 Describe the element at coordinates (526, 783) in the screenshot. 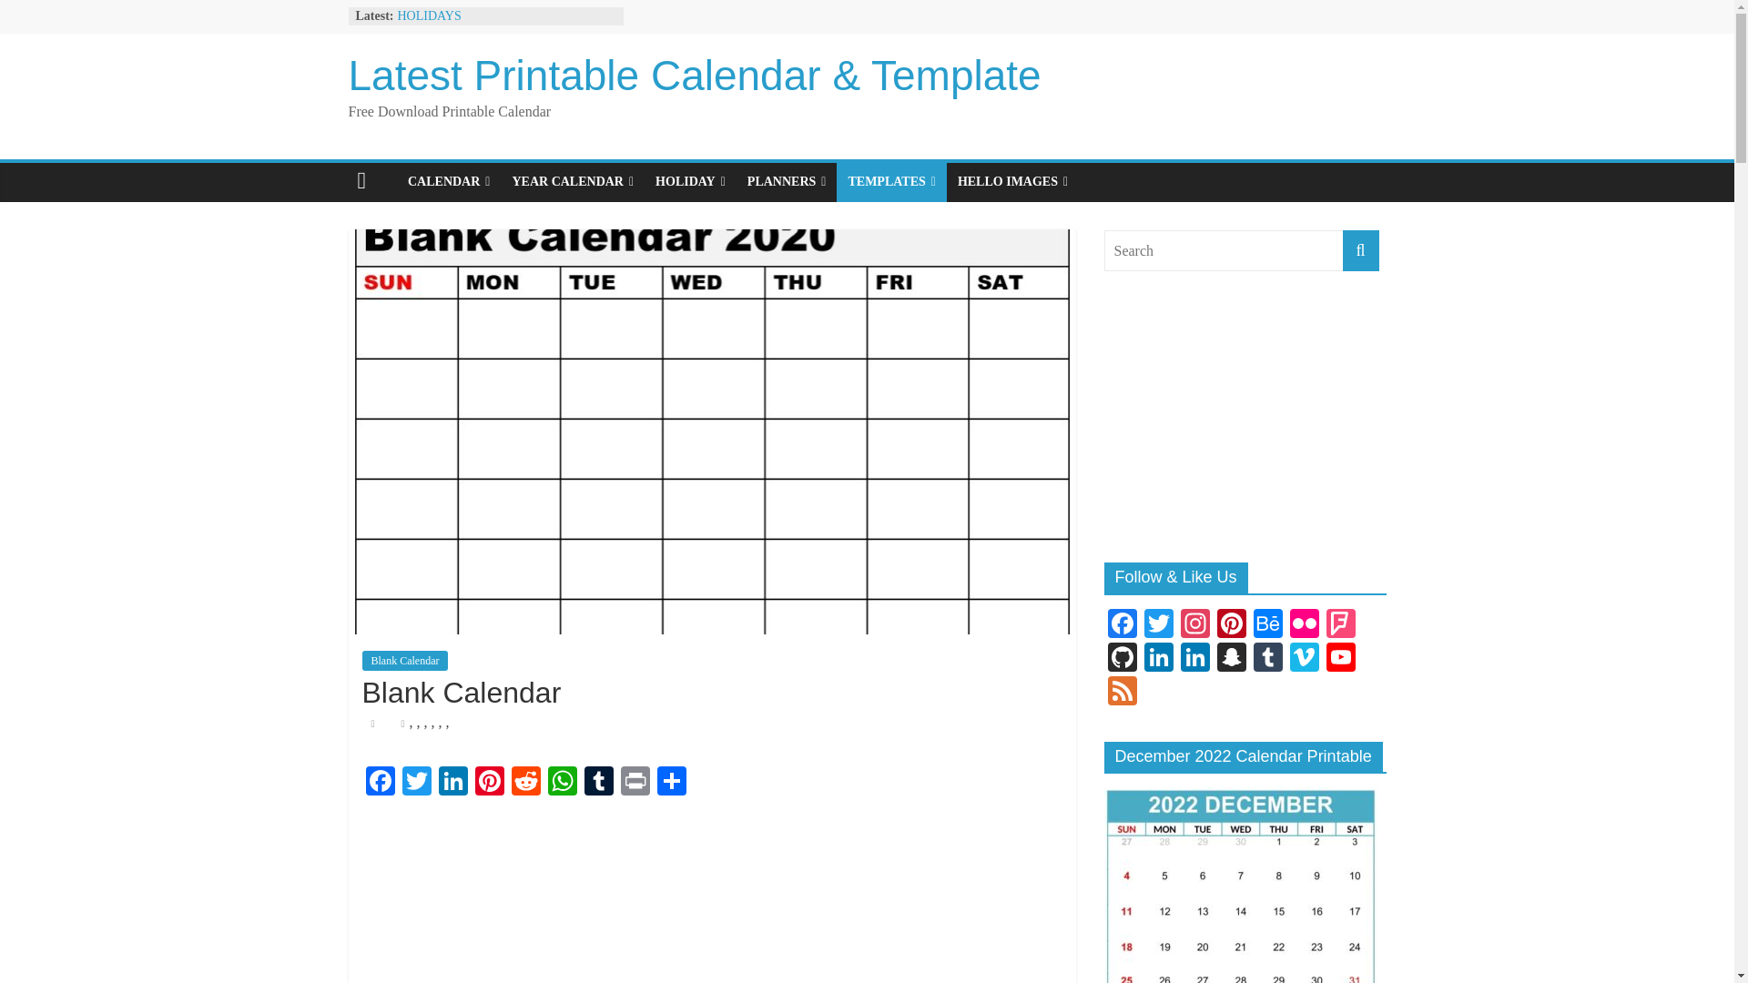

I see `Reddit` at that location.